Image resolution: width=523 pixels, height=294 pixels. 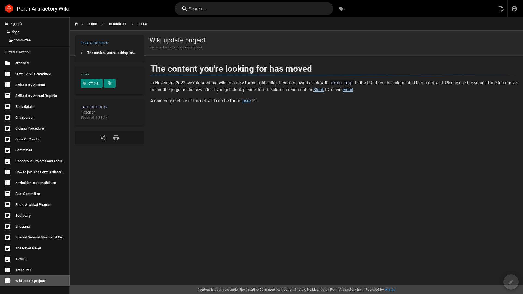 What do you see at coordinates (35, 161) in the screenshot?
I see `Dangerous Projects and Tools Policy` at bounding box center [35, 161].